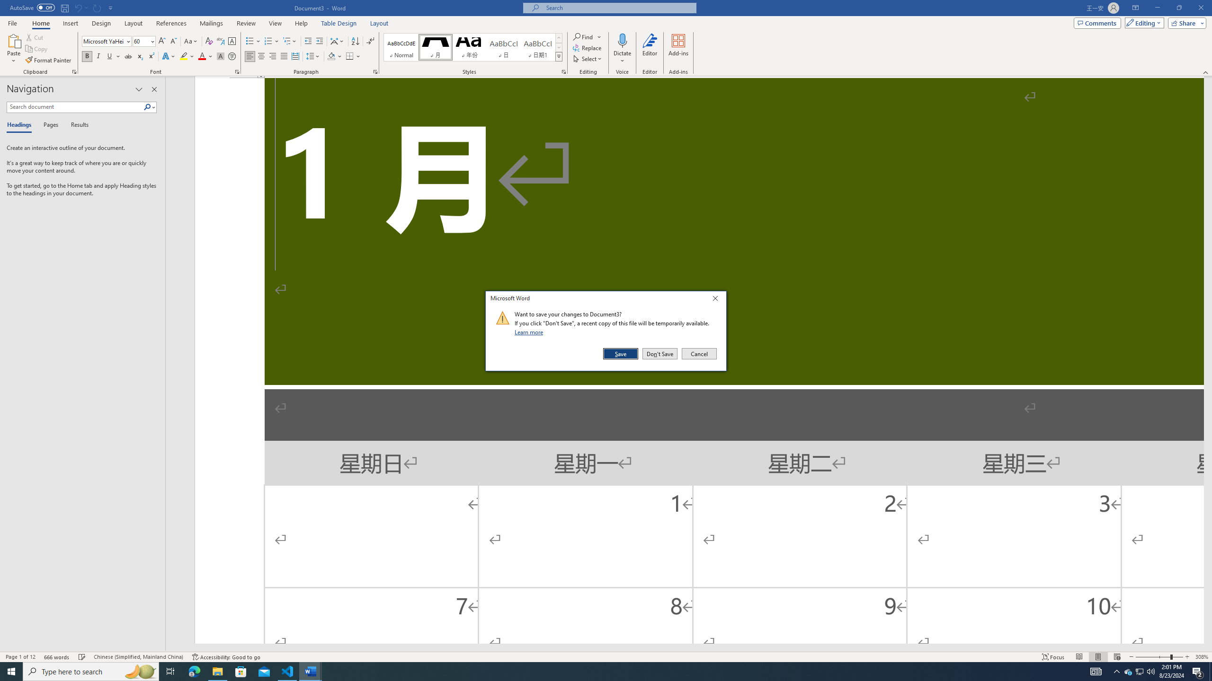  What do you see at coordinates (14, 49) in the screenshot?
I see `Paste` at bounding box center [14, 49].